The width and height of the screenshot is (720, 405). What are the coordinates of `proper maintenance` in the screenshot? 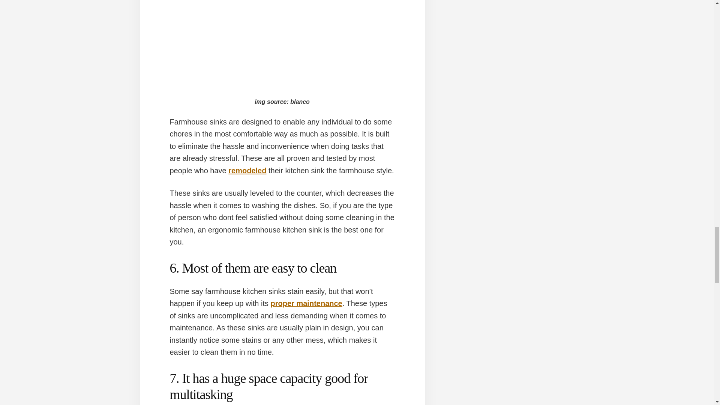 It's located at (306, 303).